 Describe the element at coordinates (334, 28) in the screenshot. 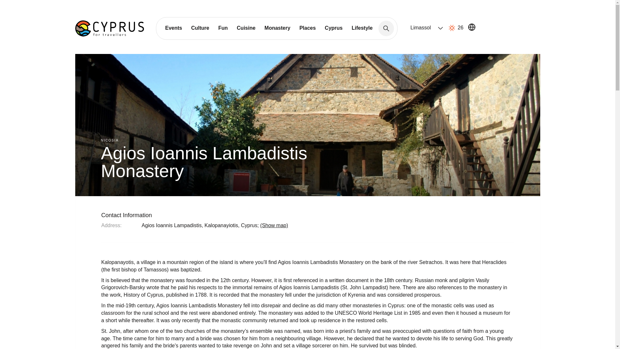

I see `Cyprus` at that location.